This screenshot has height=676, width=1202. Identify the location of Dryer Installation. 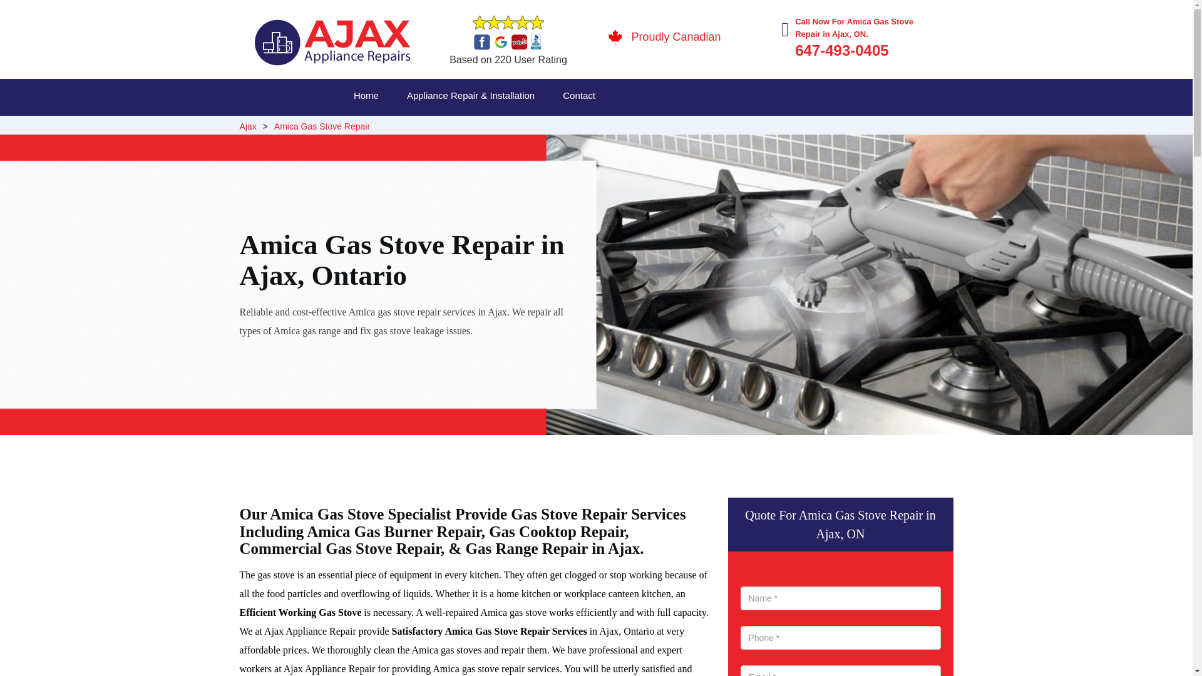
(799, 128).